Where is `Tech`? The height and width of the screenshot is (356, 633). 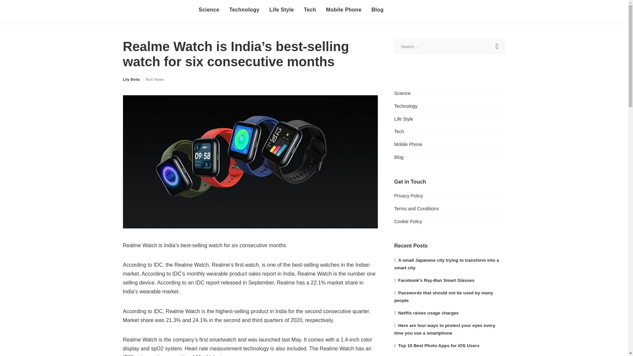
Tech is located at coordinates (310, 10).